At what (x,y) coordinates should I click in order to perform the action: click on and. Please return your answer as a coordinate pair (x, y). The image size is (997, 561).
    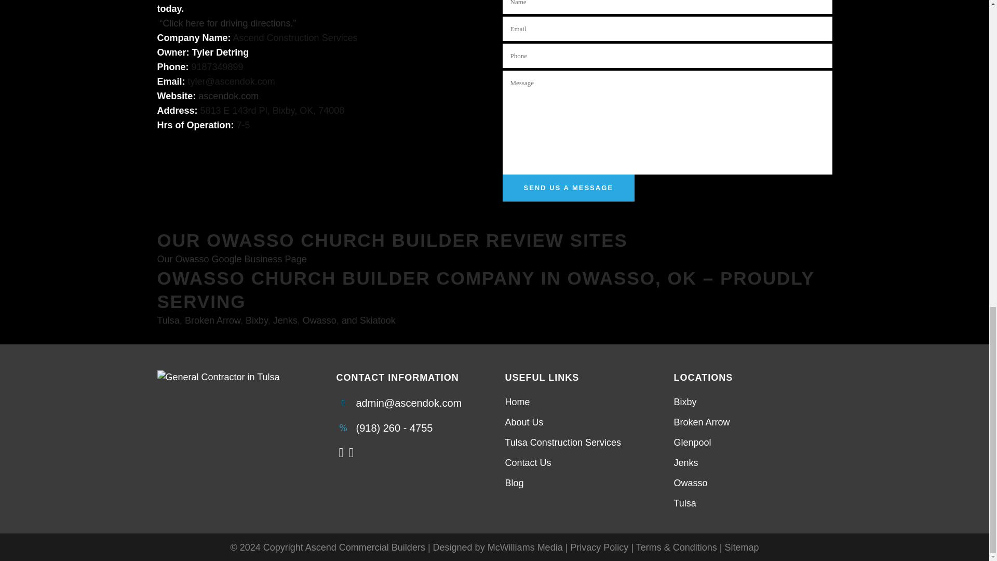
    Looking at the image, I should click on (351, 320).